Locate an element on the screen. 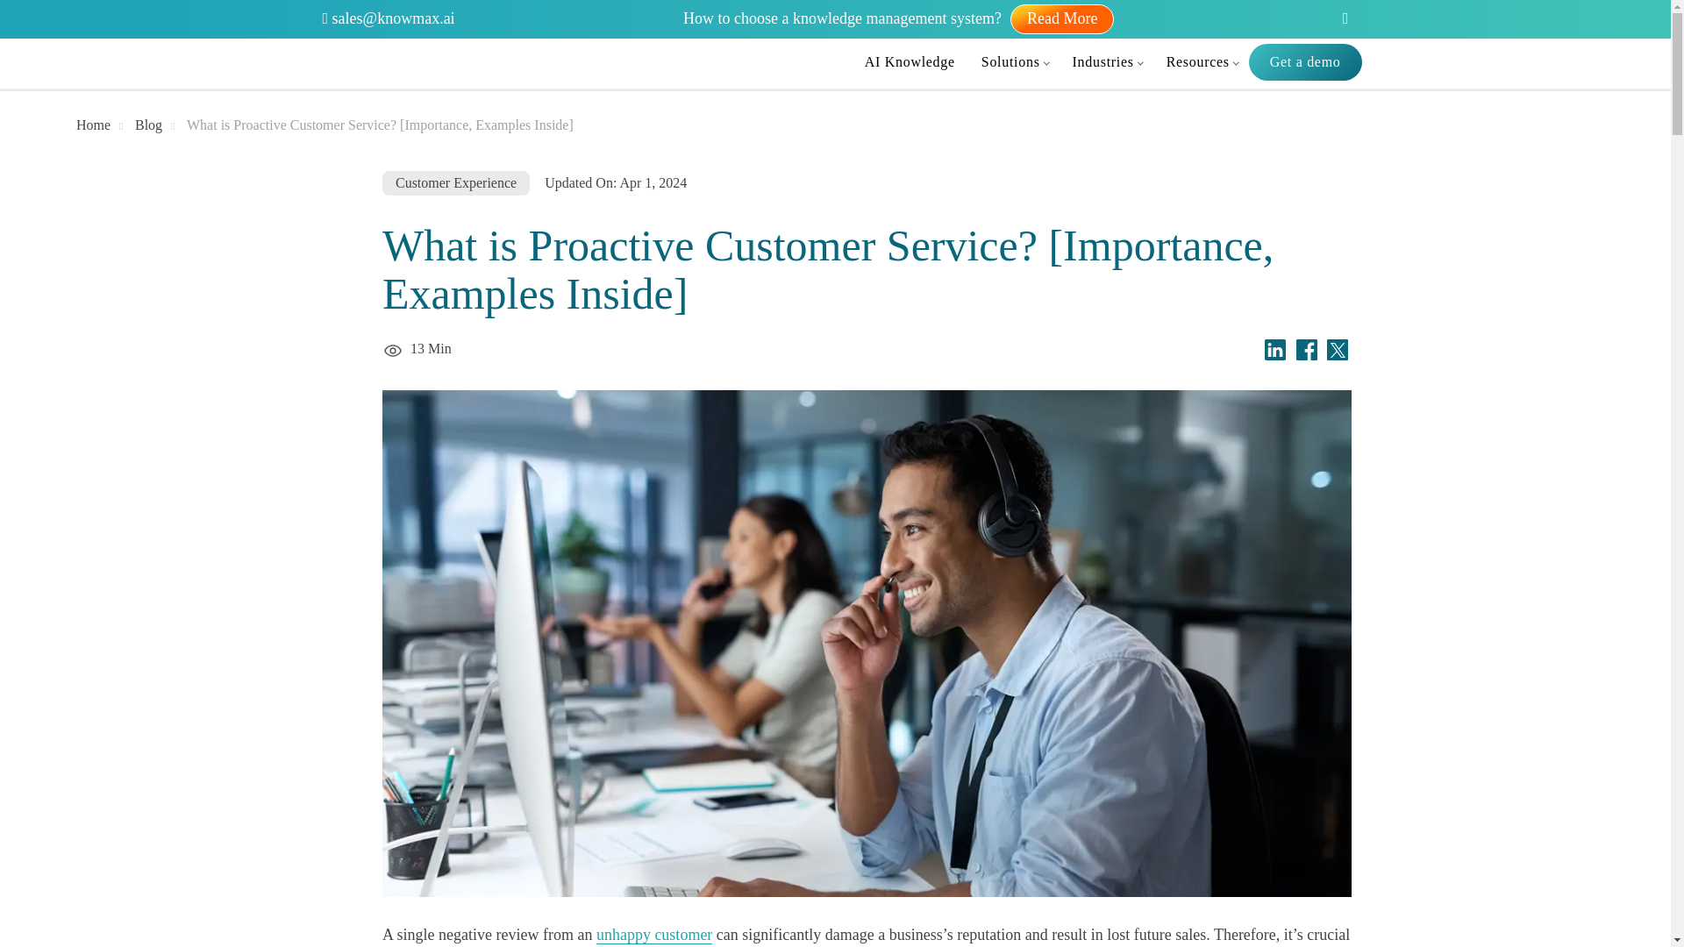 This screenshot has height=947, width=1684. Read More is located at coordinates (1061, 18).